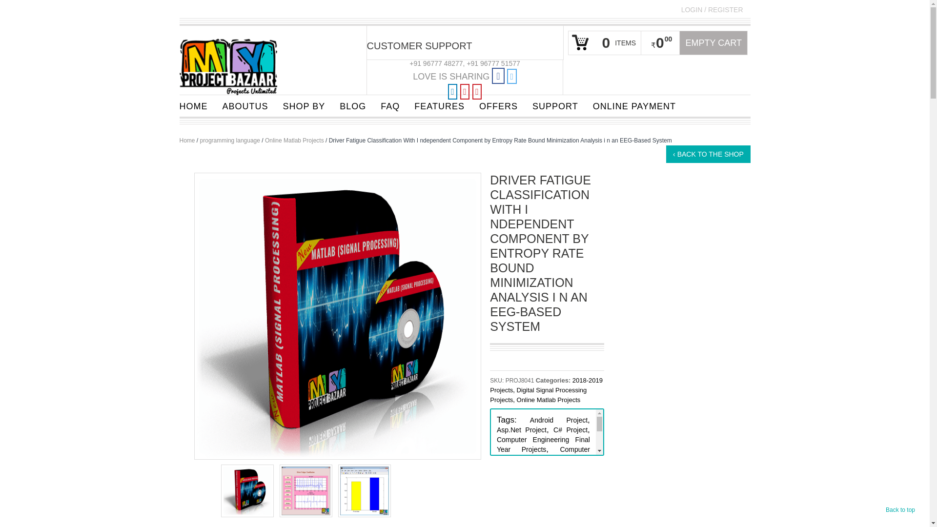 Image resolution: width=937 pixels, height=527 pixels. Describe the element at coordinates (193, 105) in the screenshot. I see `HOME` at that location.